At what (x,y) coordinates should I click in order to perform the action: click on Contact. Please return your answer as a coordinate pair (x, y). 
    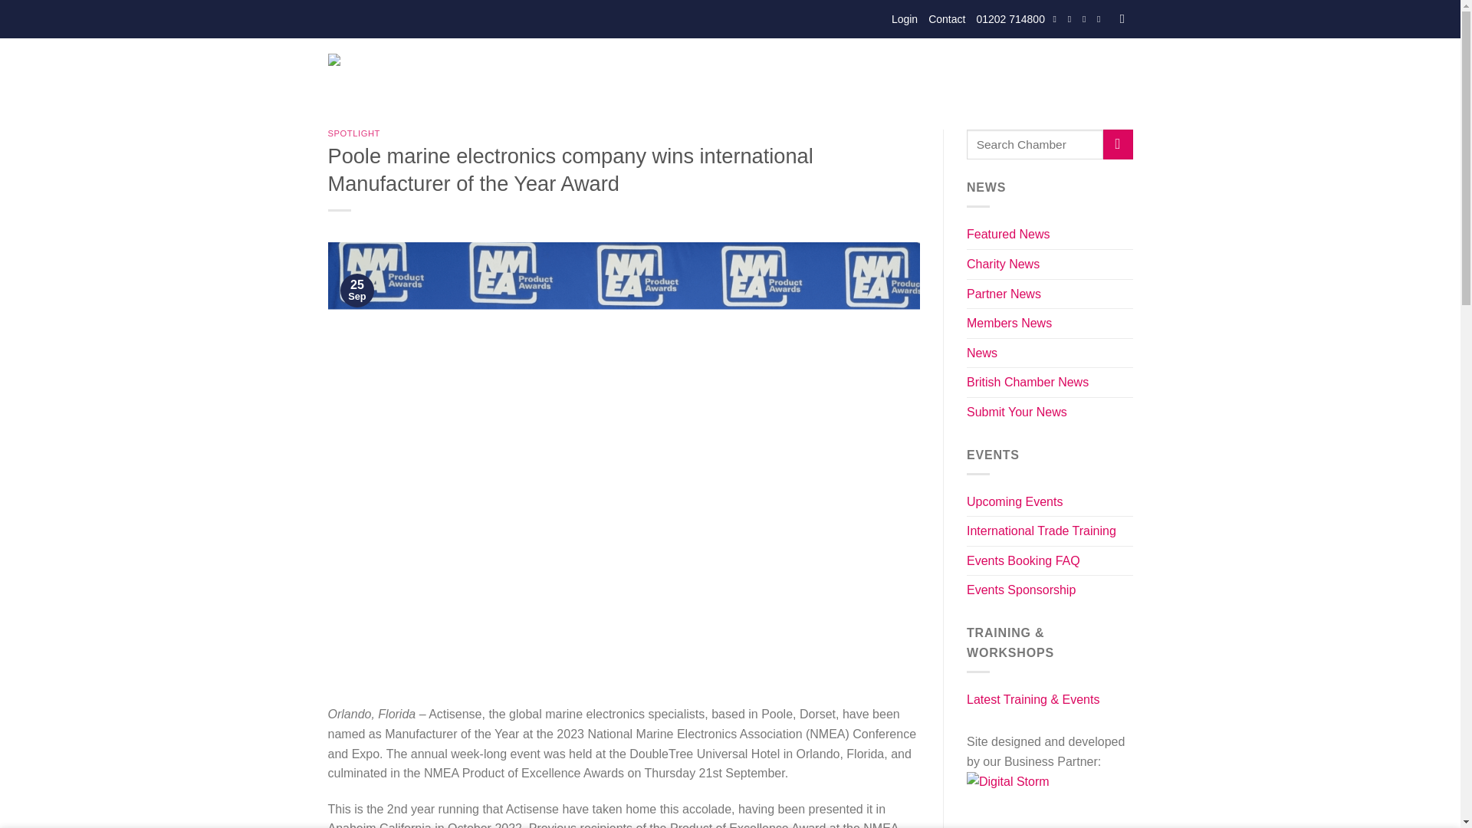
    Looking at the image, I should click on (947, 18).